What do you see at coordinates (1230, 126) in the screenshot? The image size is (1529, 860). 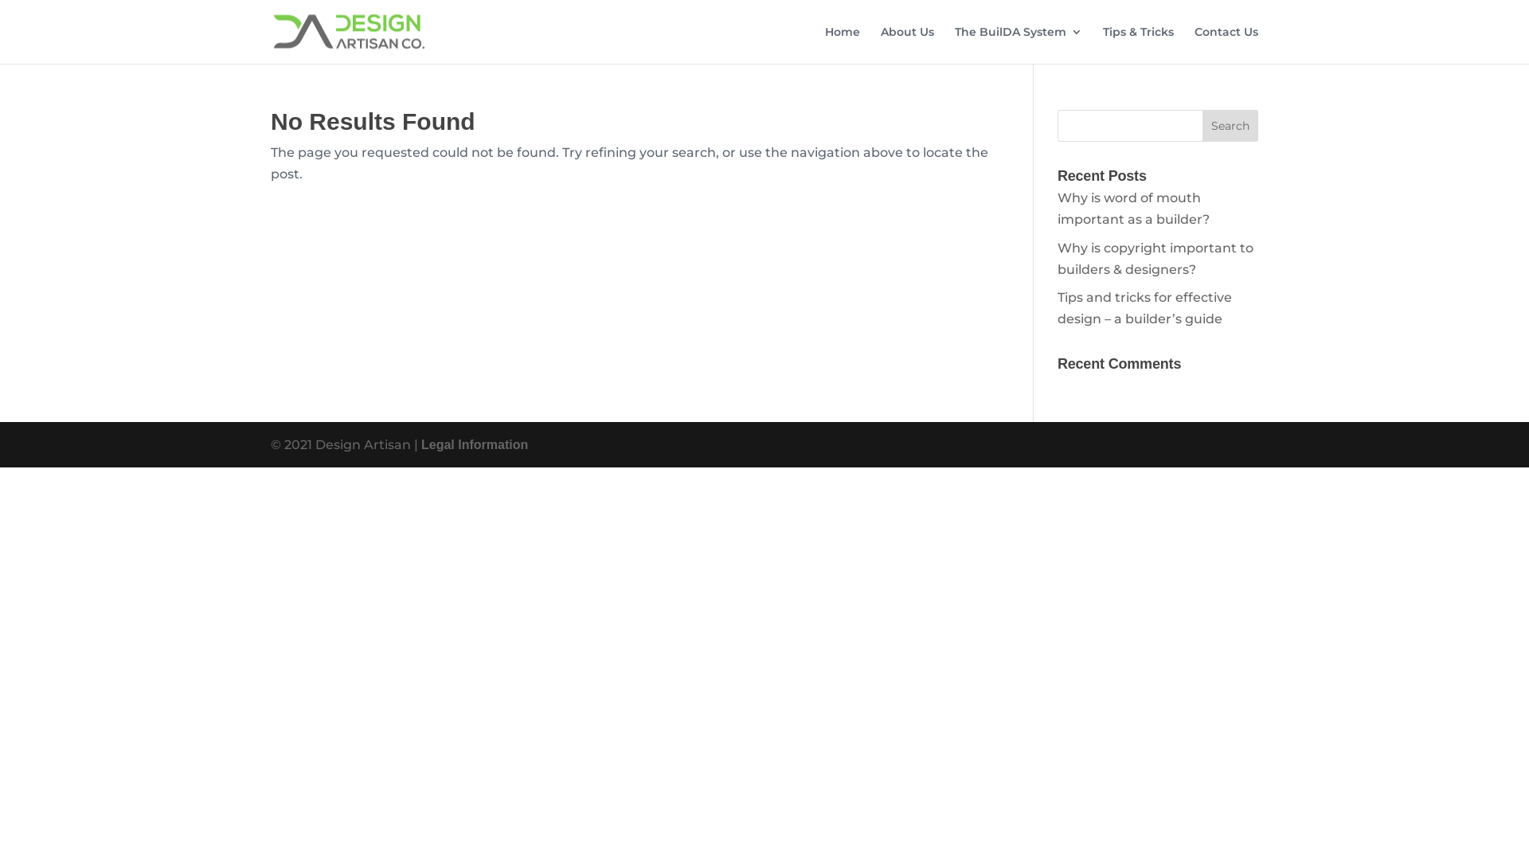 I see `Search` at bounding box center [1230, 126].